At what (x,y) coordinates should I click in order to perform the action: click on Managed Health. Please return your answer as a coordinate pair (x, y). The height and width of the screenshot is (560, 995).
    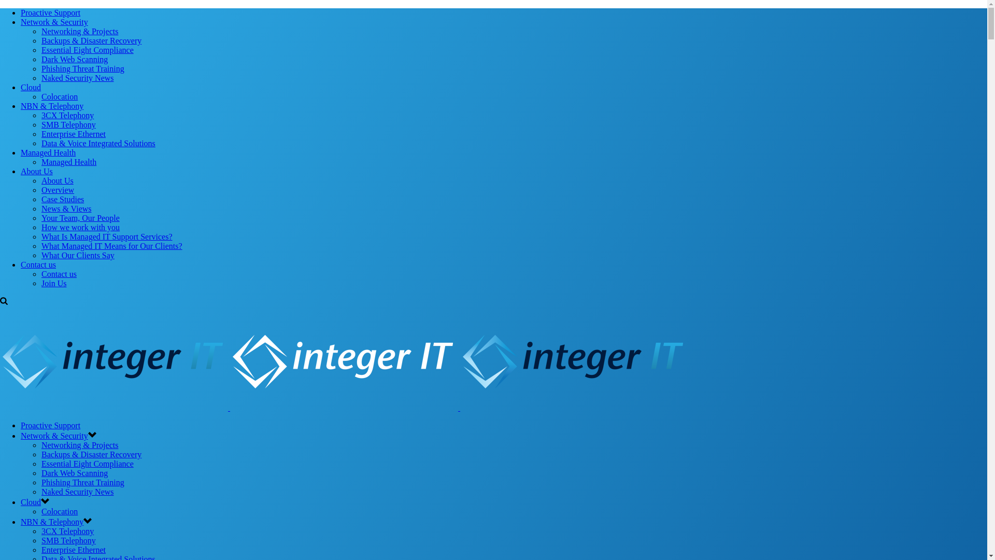
    Looking at the image, I should click on (48, 152).